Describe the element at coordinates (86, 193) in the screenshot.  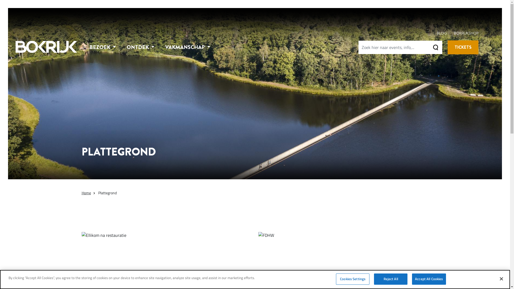
I see `Home` at that location.